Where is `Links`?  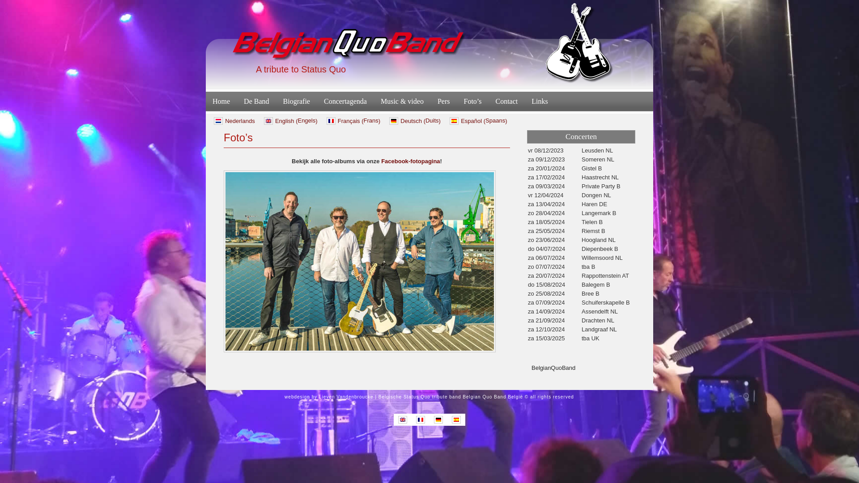 Links is located at coordinates (540, 102).